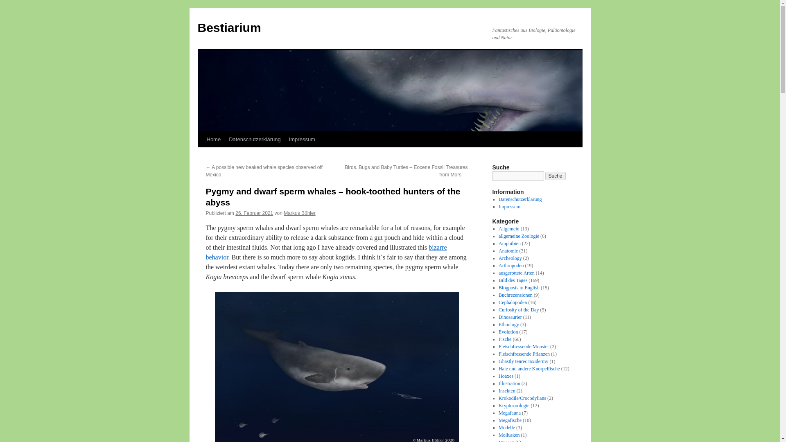 The image size is (786, 442). What do you see at coordinates (516, 273) in the screenshot?
I see `ausgerottete Arten` at bounding box center [516, 273].